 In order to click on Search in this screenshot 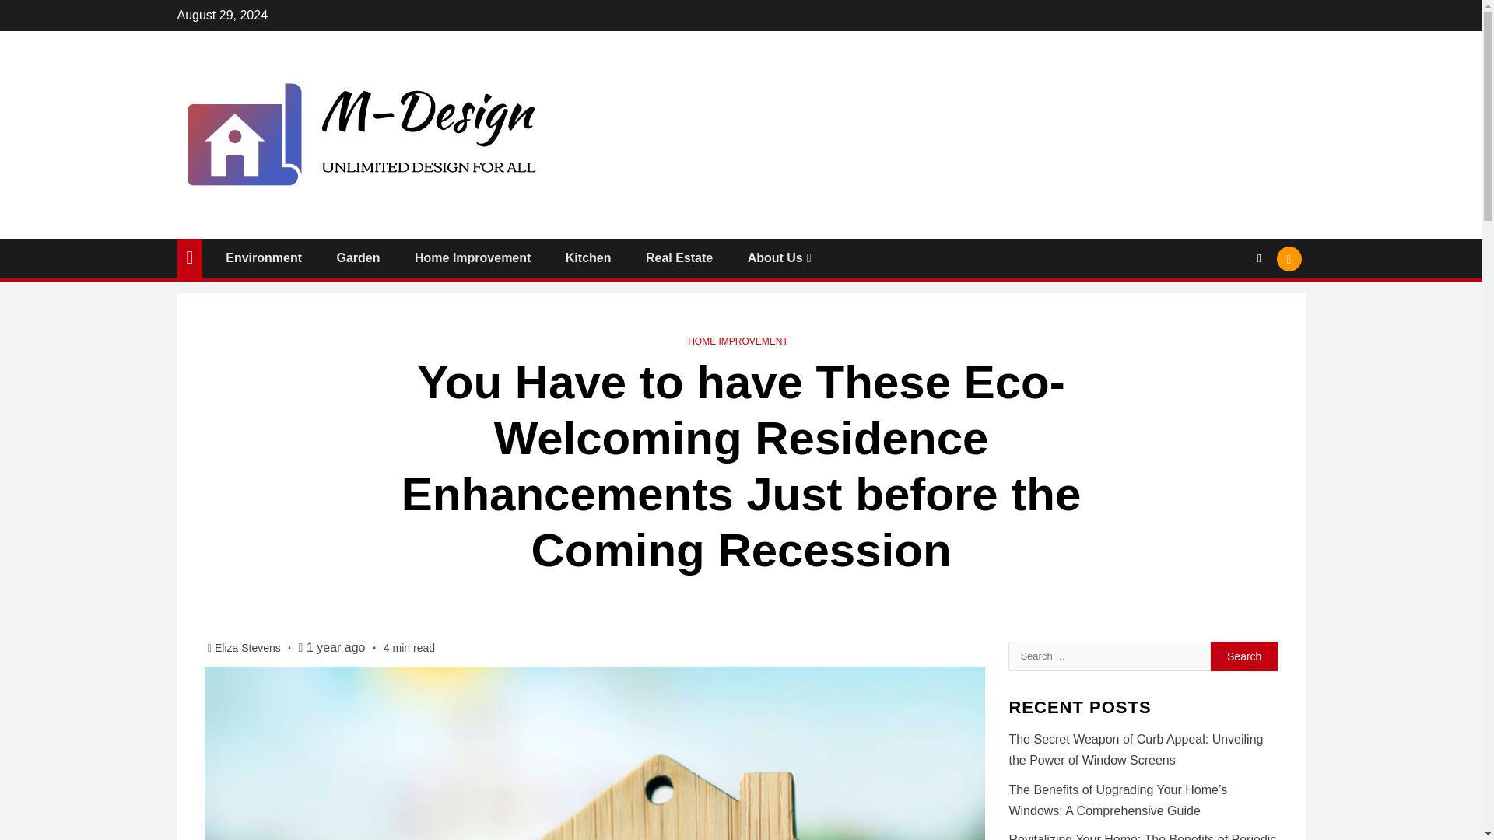, I will do `click(1228, 306)`.